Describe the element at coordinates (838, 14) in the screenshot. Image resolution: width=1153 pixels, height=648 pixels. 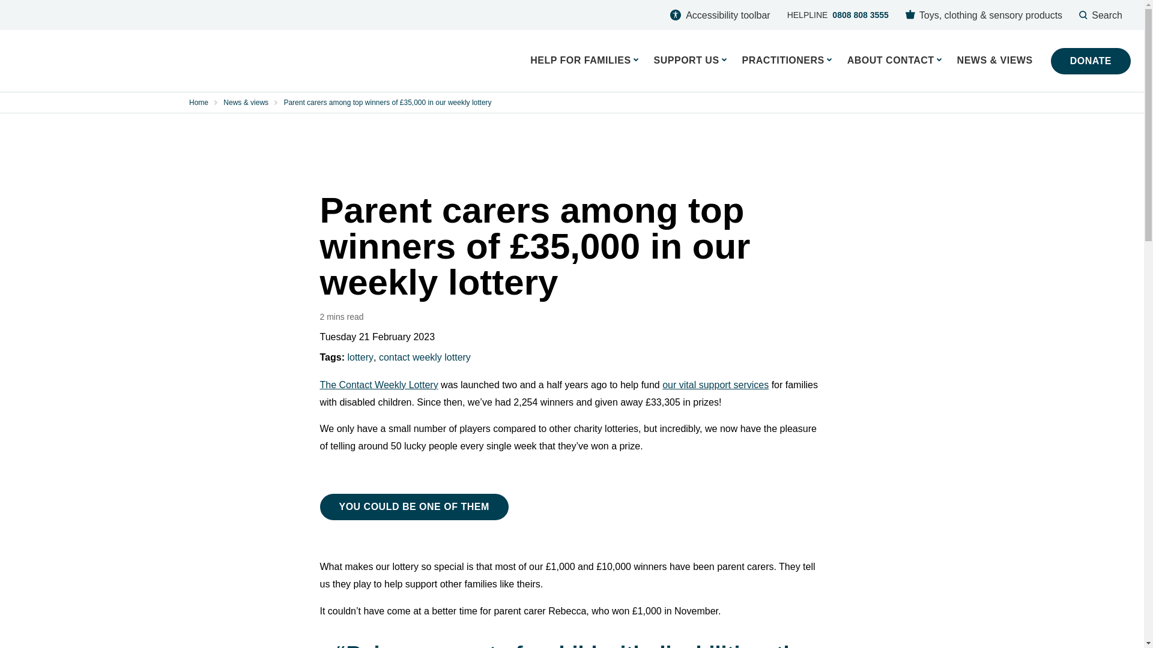
I see `Search` at that location.